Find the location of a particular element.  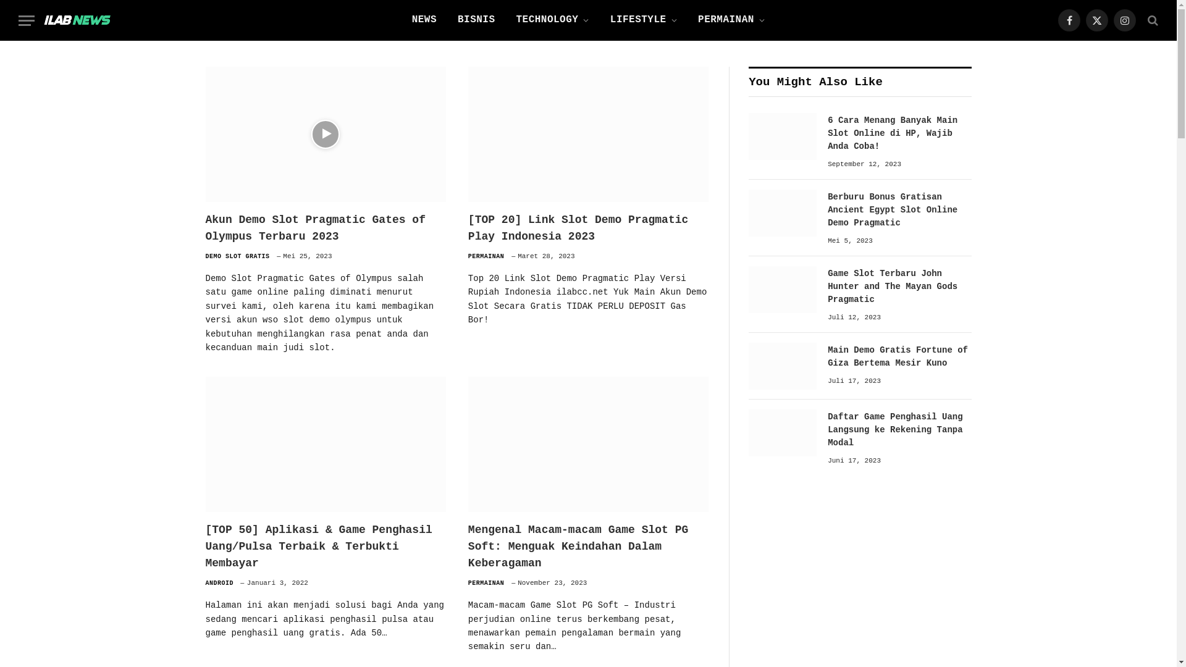

[TOP 20] Link Slot Demo Pragmatic Play Indonesia 2023 is located at coordinates (588, 135).